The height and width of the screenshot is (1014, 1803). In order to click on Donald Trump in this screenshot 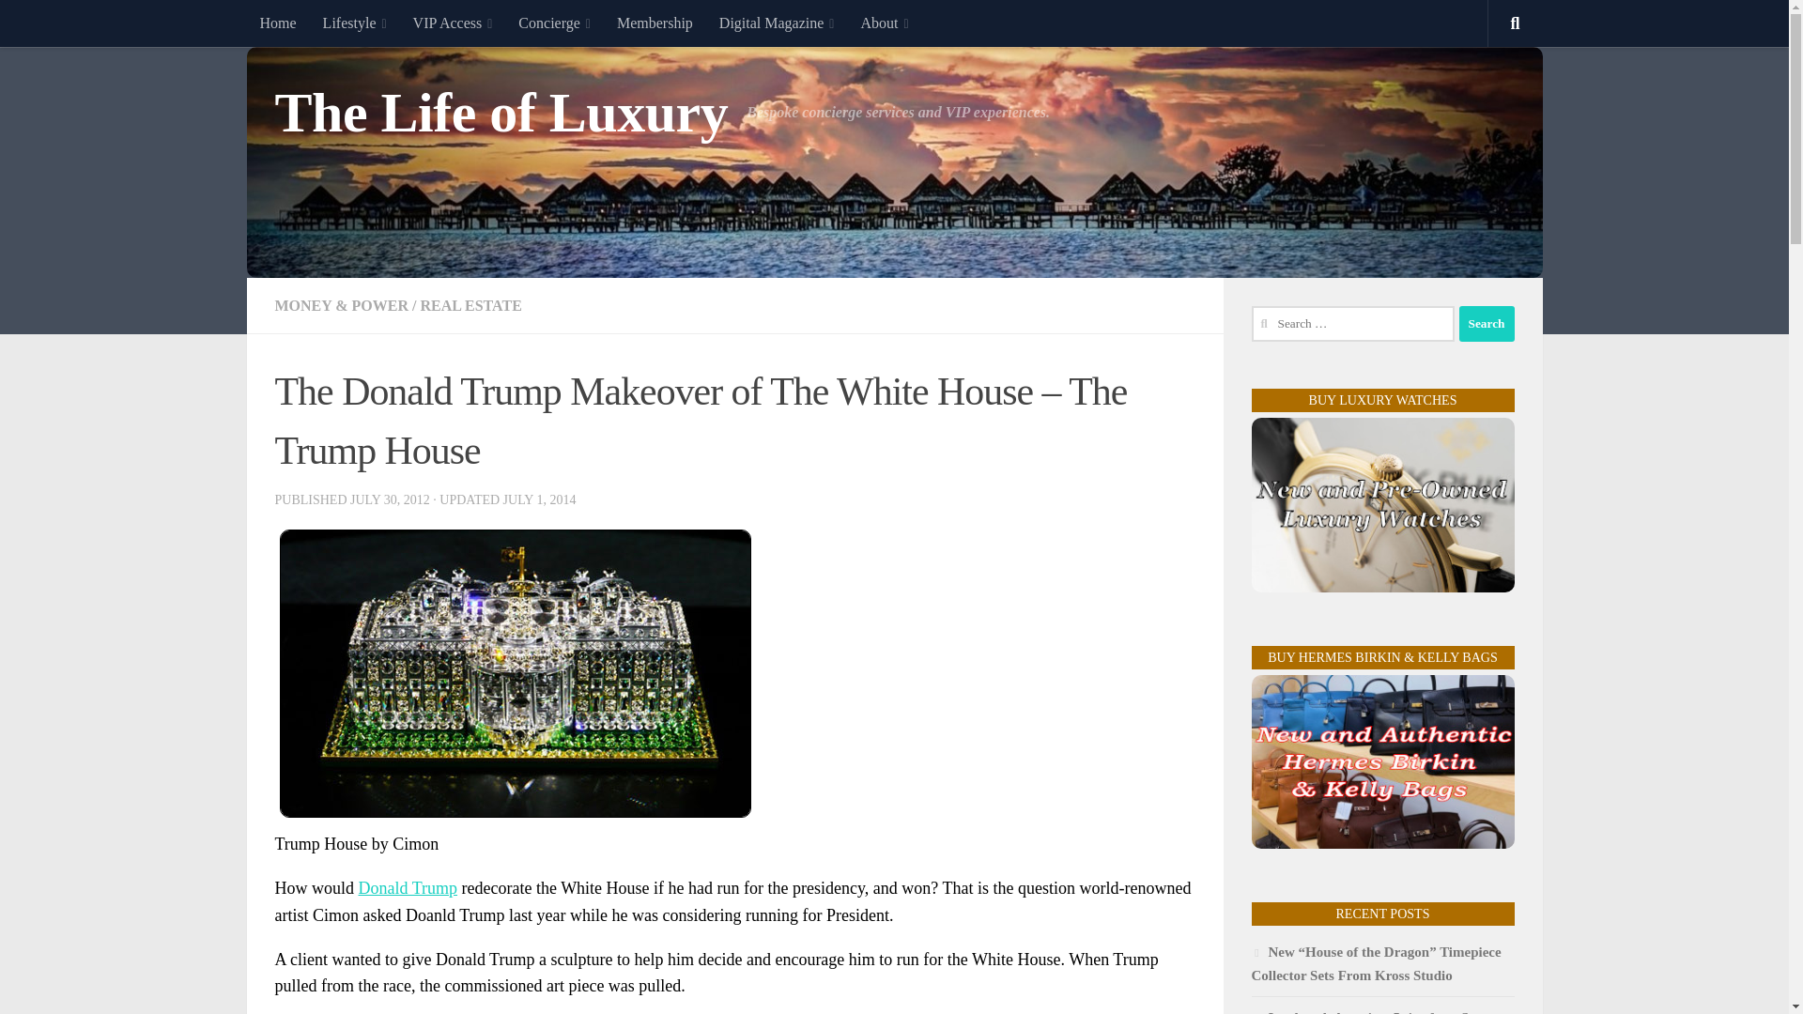, I will do `click(408, 888)`.